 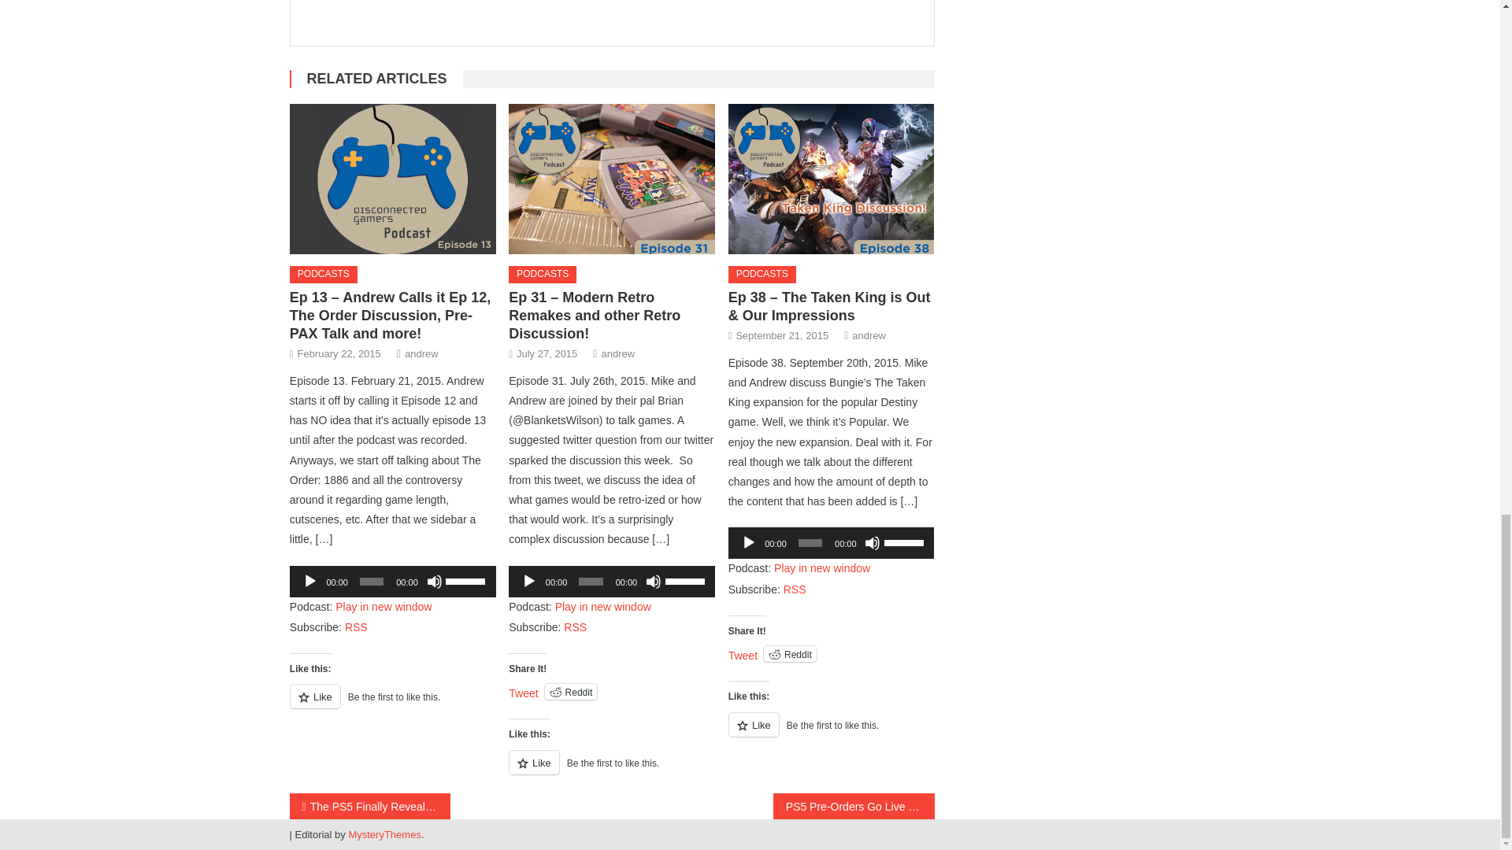 I want to click on PODCASTS, so click(x=323, y=274).